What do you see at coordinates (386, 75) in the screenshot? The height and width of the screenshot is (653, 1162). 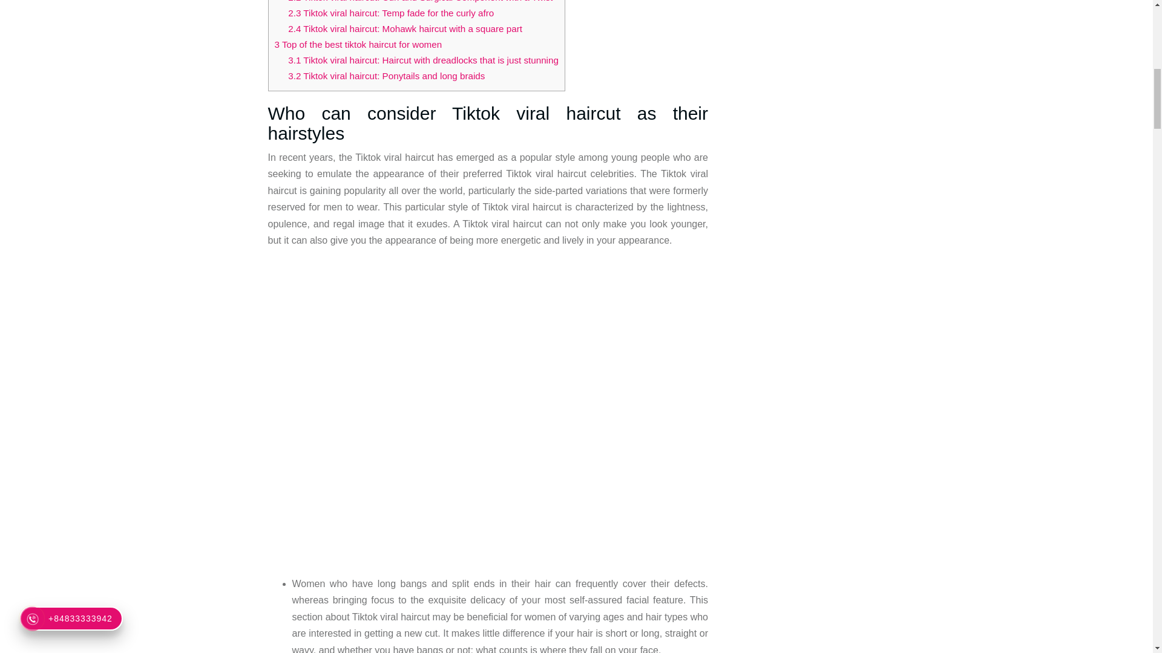 I see `3.2 Tiktok viral haircut: Ponytails and long braids` at bounding box center [386, 75].